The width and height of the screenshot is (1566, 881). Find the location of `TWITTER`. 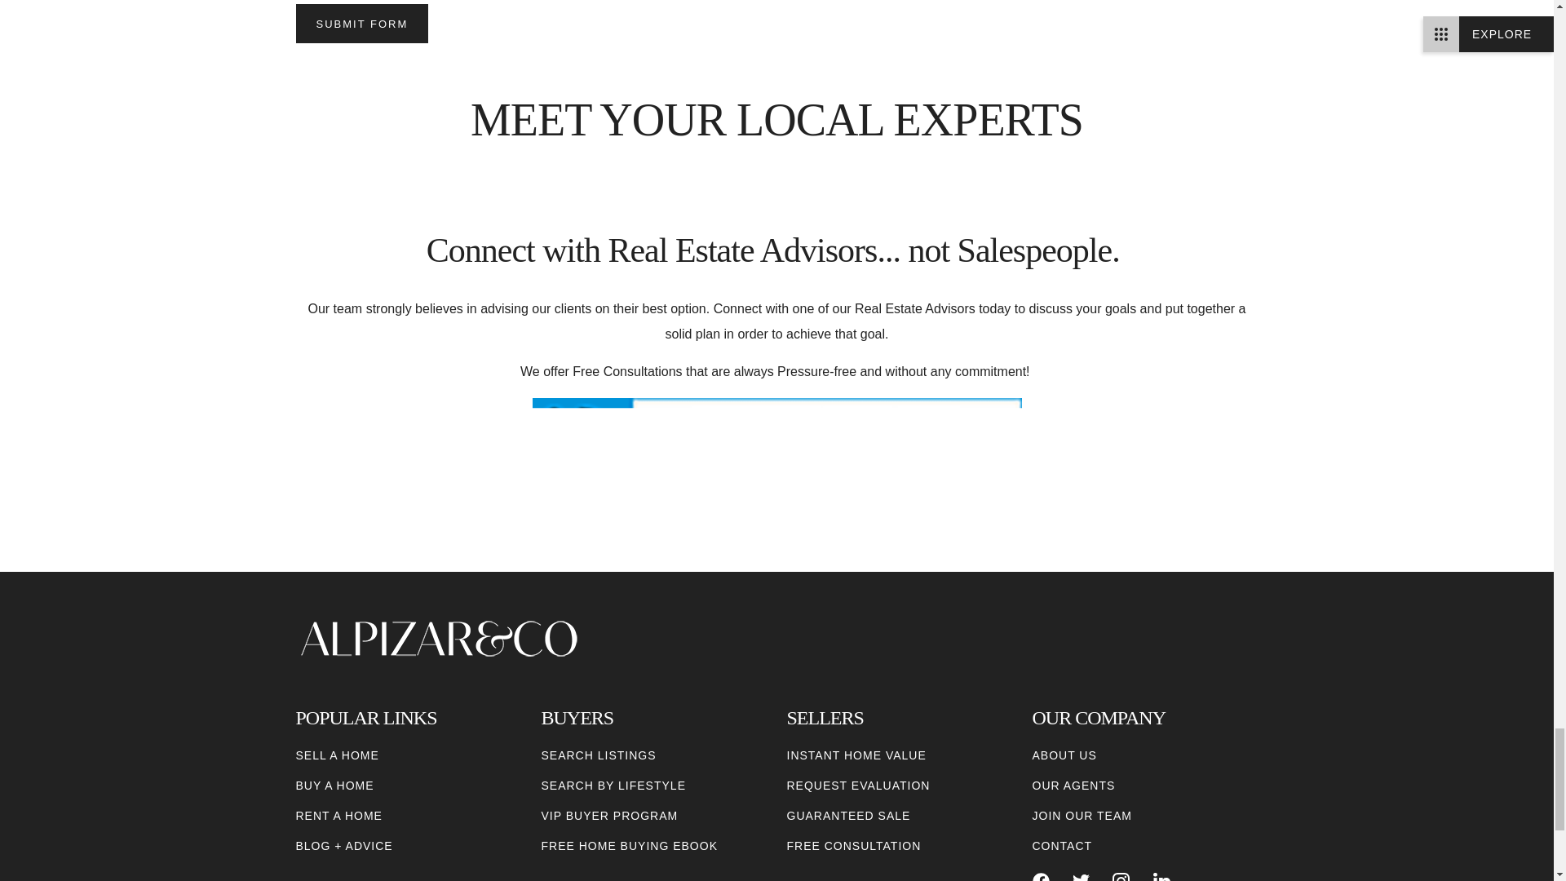

TWITTER is located at coordinates (1082, 877).